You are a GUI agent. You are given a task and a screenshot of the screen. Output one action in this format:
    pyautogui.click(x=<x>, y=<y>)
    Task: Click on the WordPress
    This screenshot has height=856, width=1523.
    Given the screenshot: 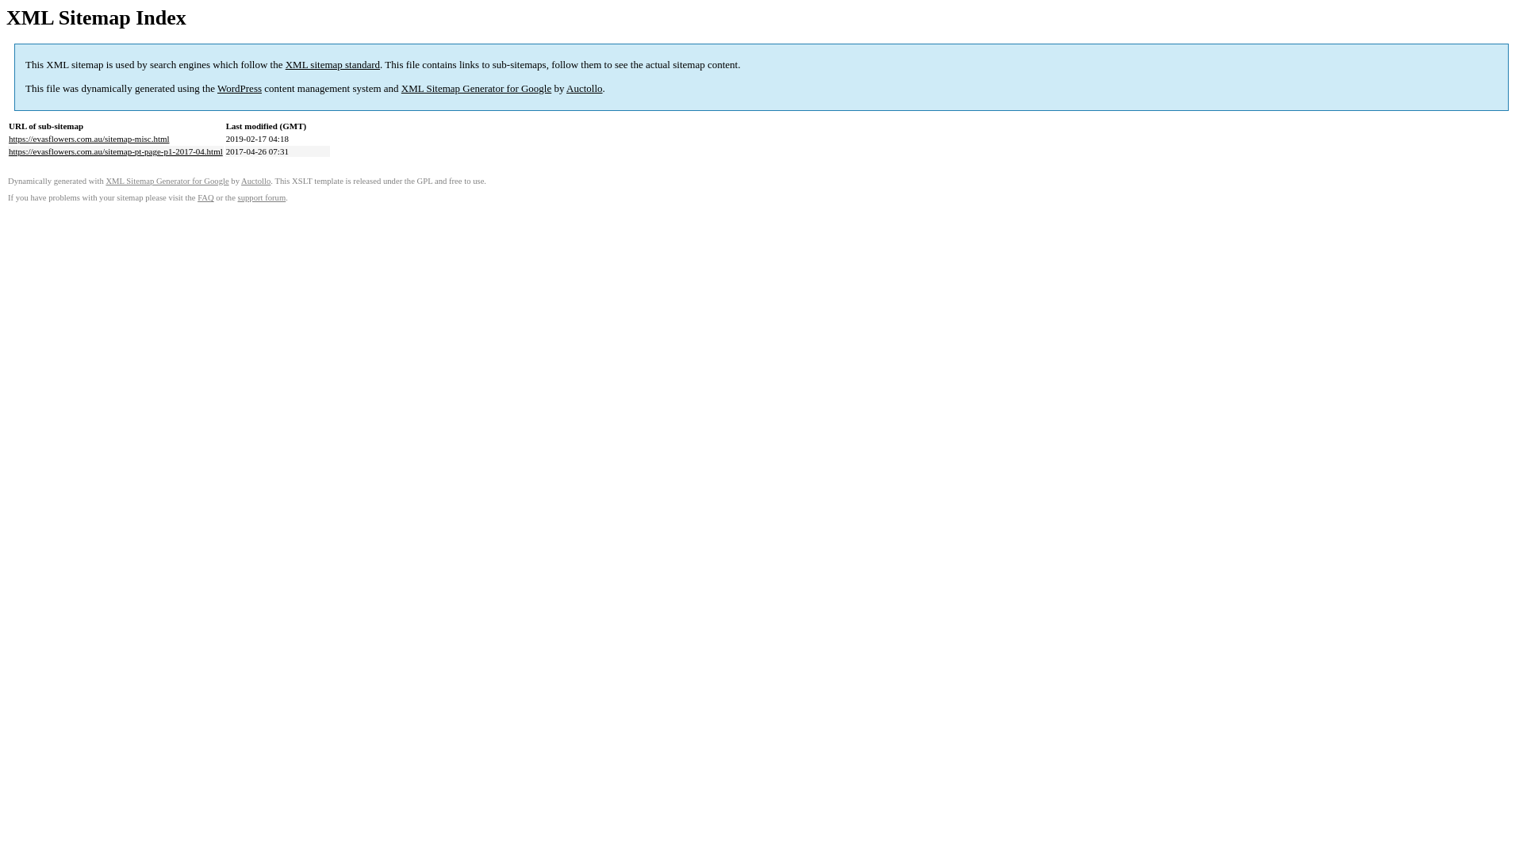 What is the action you would take?
    pyautogui.click(x=240, y=89)
    